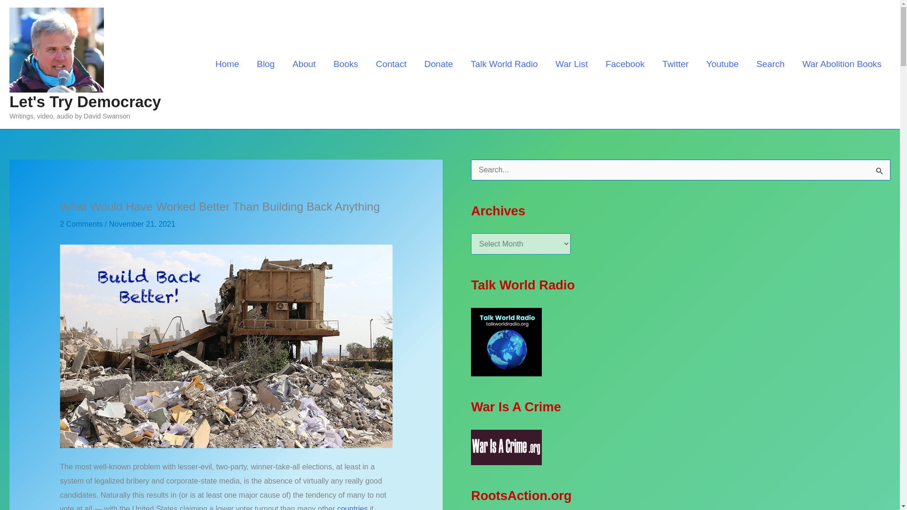  I want to click on War List, so click(572, 64).